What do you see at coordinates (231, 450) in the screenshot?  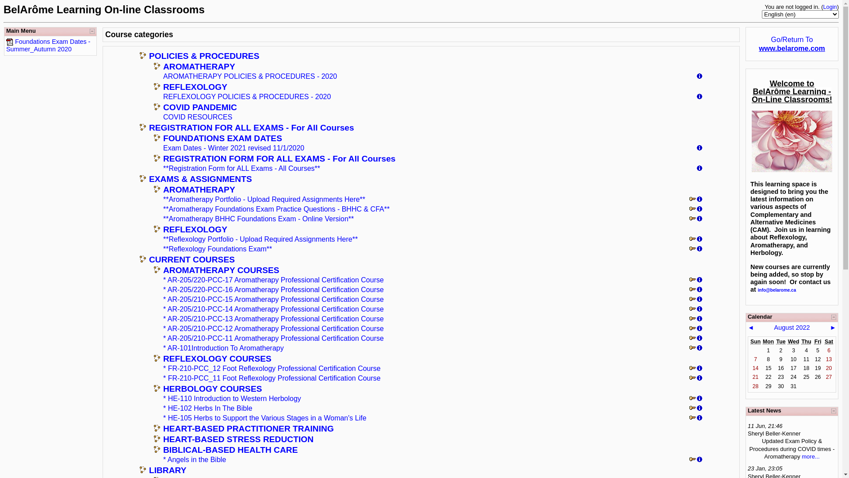 I see `BIBLICAL-BASED HEALTH CARE` at bounding box center [231, 450].